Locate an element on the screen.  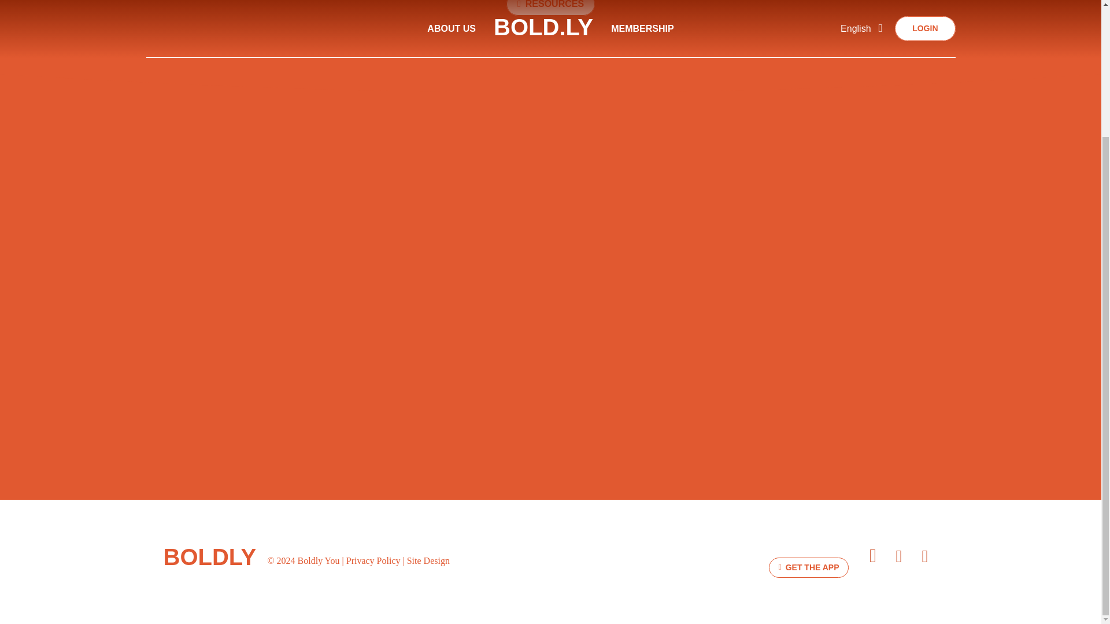
GET THE APP is located at coordinates (809, 567).